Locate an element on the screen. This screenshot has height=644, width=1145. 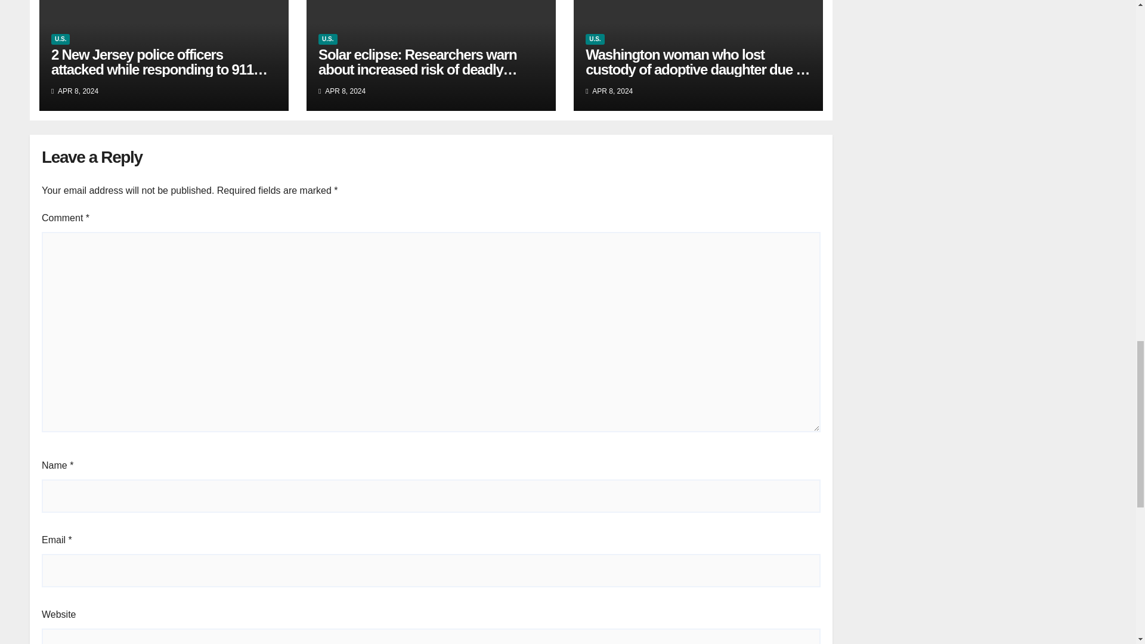
U.S. is located at coordinates (595, 39).